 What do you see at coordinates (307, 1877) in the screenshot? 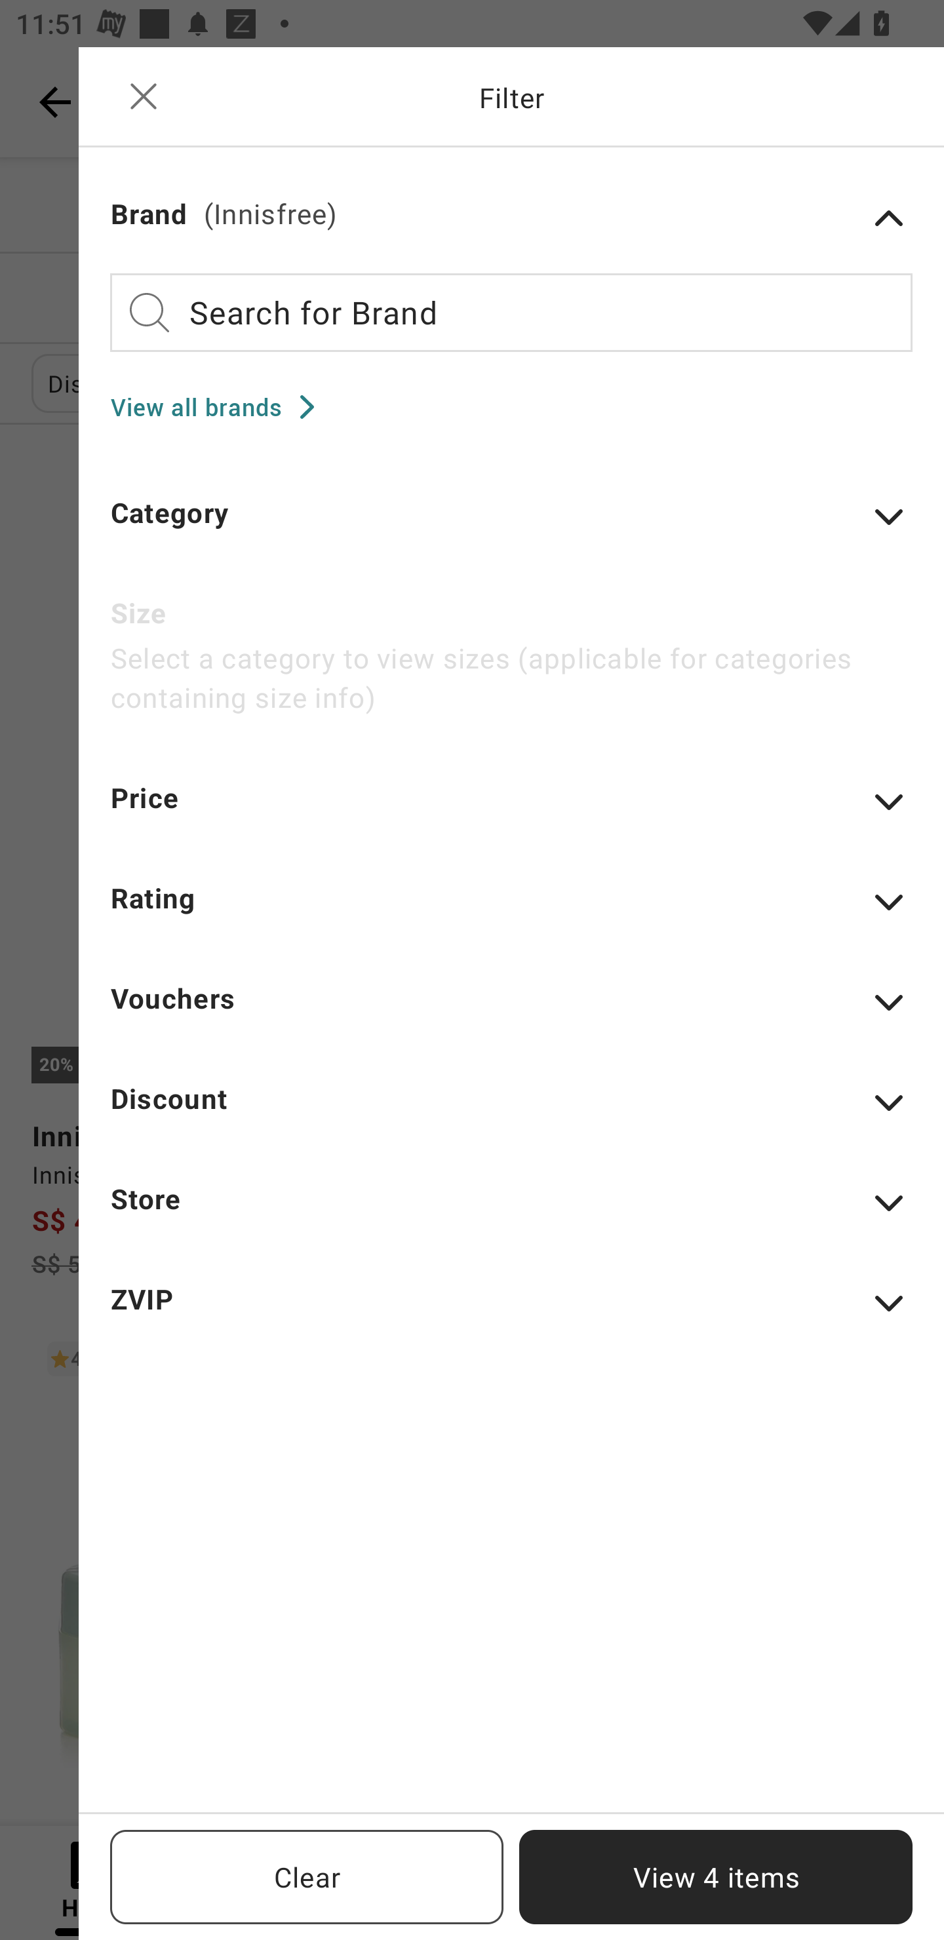
I see `Clear` at bounding box center [307, 1877].